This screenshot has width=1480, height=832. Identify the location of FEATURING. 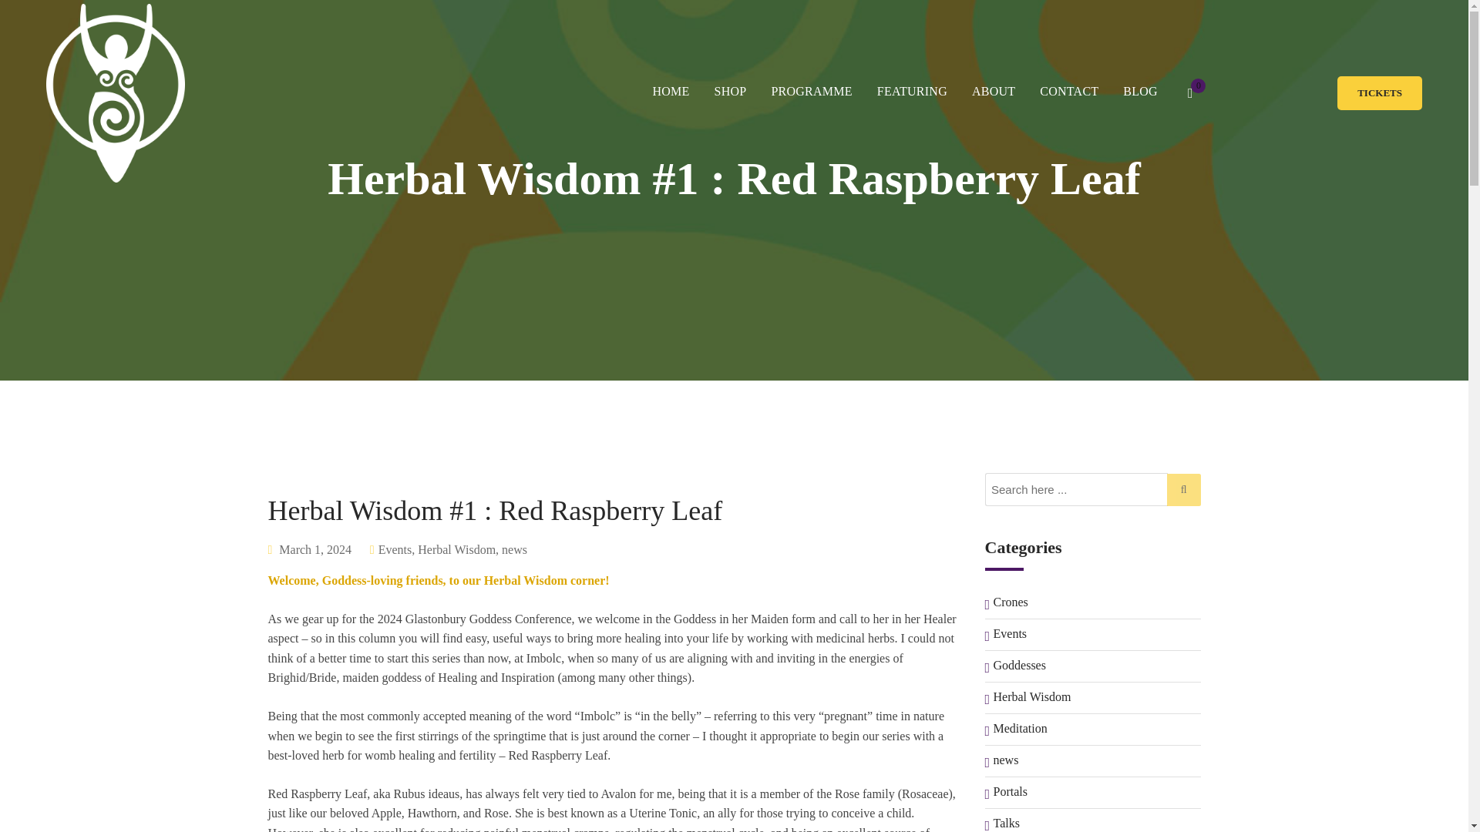
(911, 91).